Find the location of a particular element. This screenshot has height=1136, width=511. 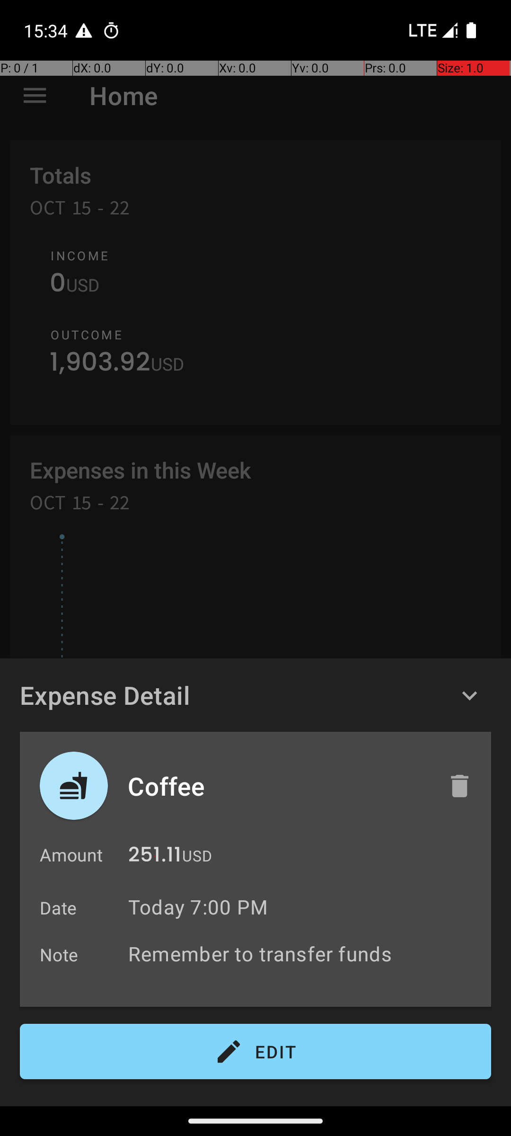

251.11 is located at coordinates (155, 857).